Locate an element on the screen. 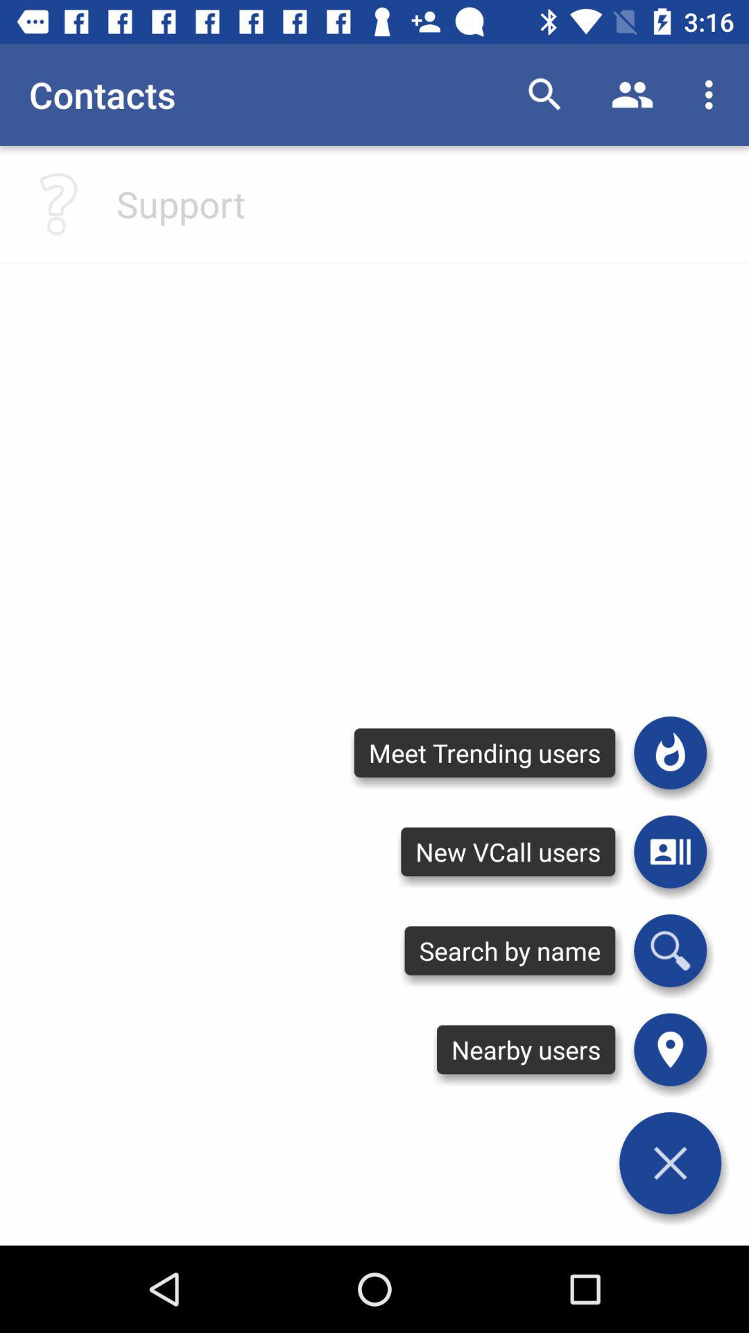 This screenshot has height=1333, width=749. search is located at coordinates (670, 950).